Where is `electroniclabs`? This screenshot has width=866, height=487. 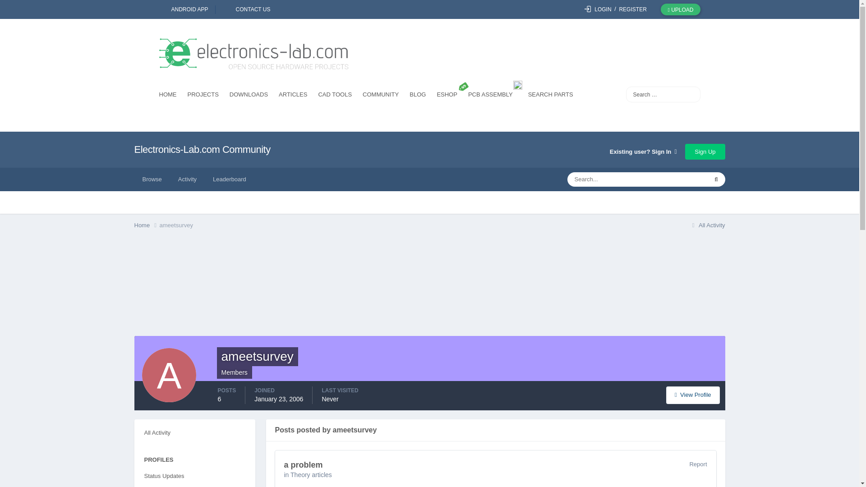
electroniclabs is located at coordinates (253, 55).